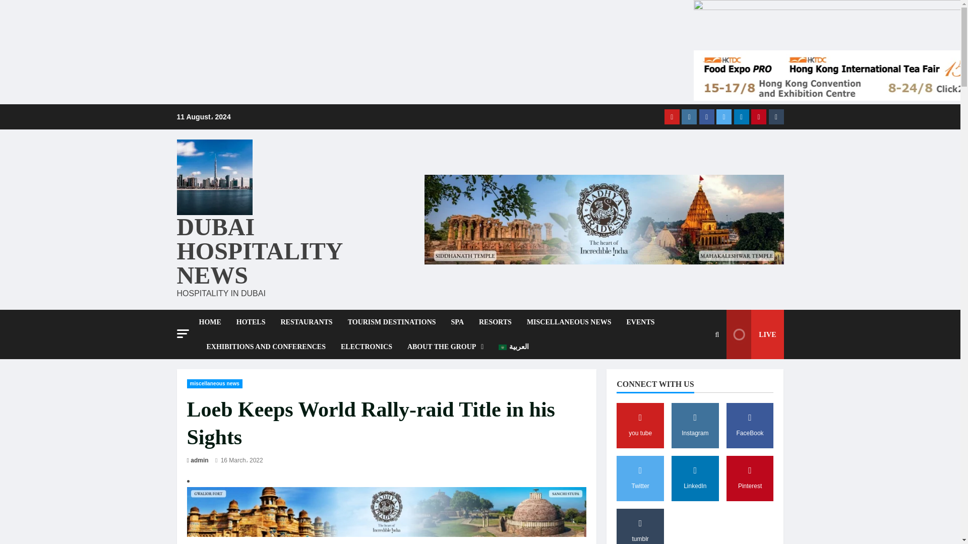 Image resolution: width=968 pixels, height=544 pixels. What do you see at coordinates (758, 117) in the screenshot?
I see `Pinterest` at bounding box center [758, 117].